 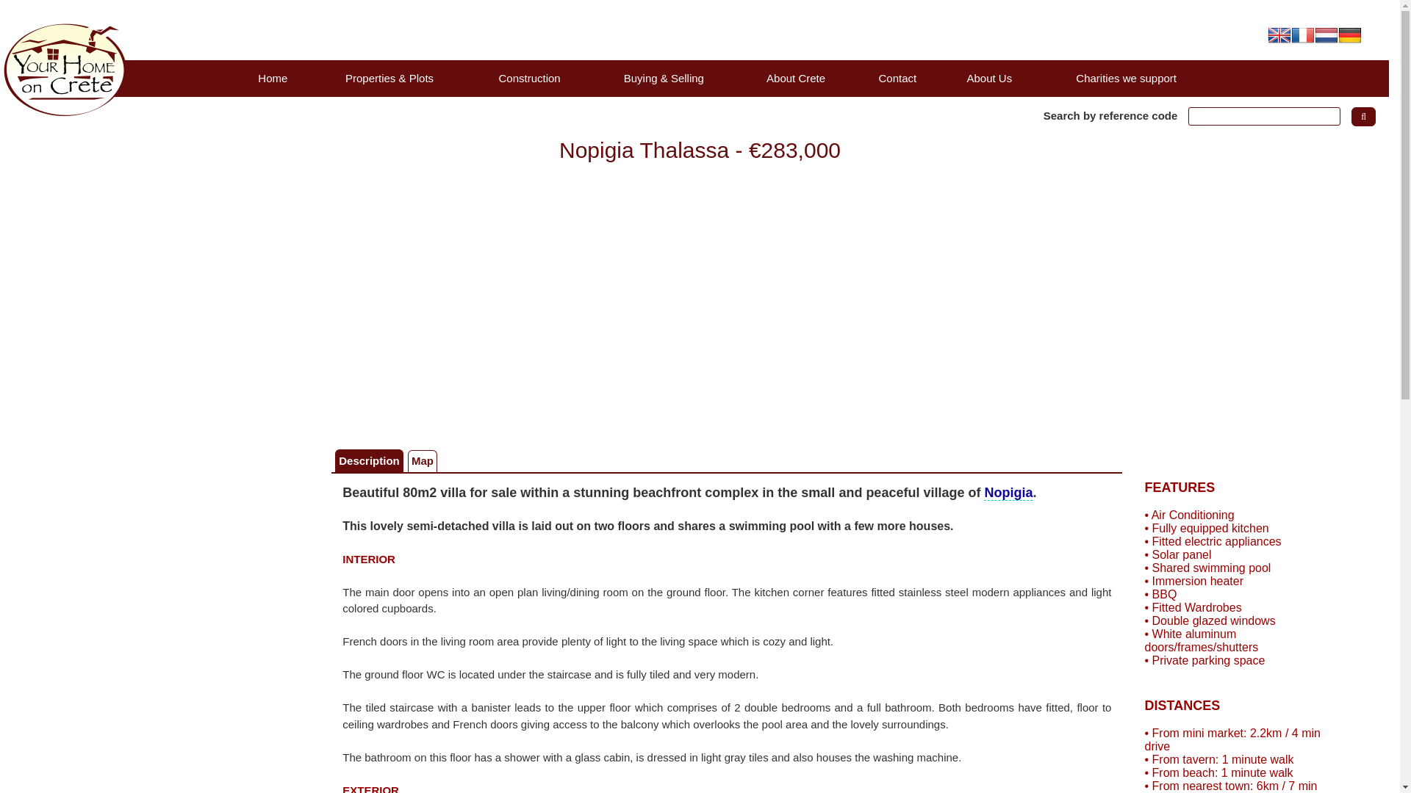 What do you see at coordinates (1326, 34) in the screenshot?
I see `Nederlands` at bounding box center [1326, 34].